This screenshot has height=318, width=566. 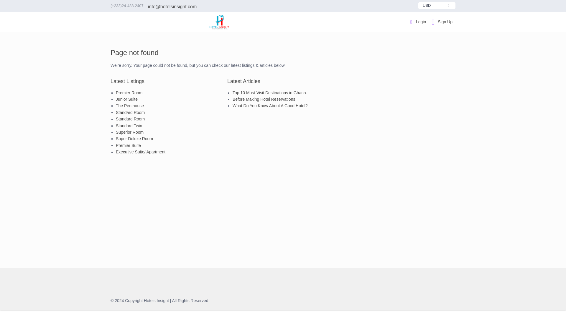 What do you see at coordinates (127, 99) in the screenshot?
I see `Junior Suite` at bounding box center [127, 99].